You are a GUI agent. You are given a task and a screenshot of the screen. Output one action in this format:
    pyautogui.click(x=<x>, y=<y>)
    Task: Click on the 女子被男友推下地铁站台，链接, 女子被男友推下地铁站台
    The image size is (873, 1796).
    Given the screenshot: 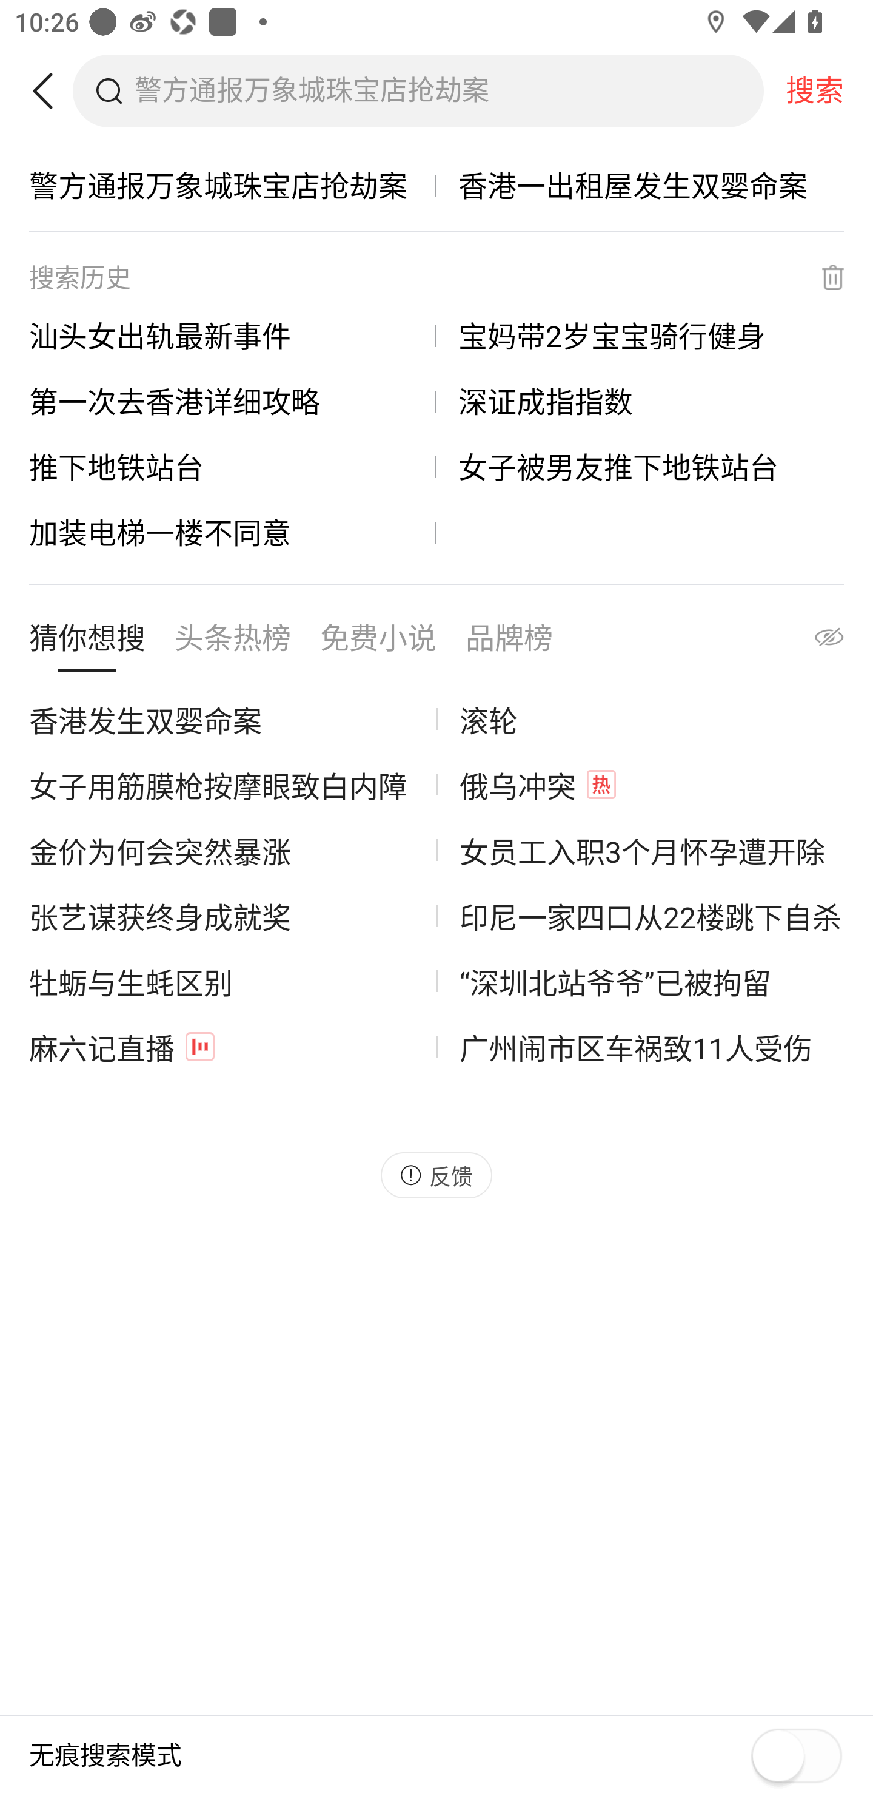 What is the action you would take?
    pyautogui.click(x=640, y=467)
    